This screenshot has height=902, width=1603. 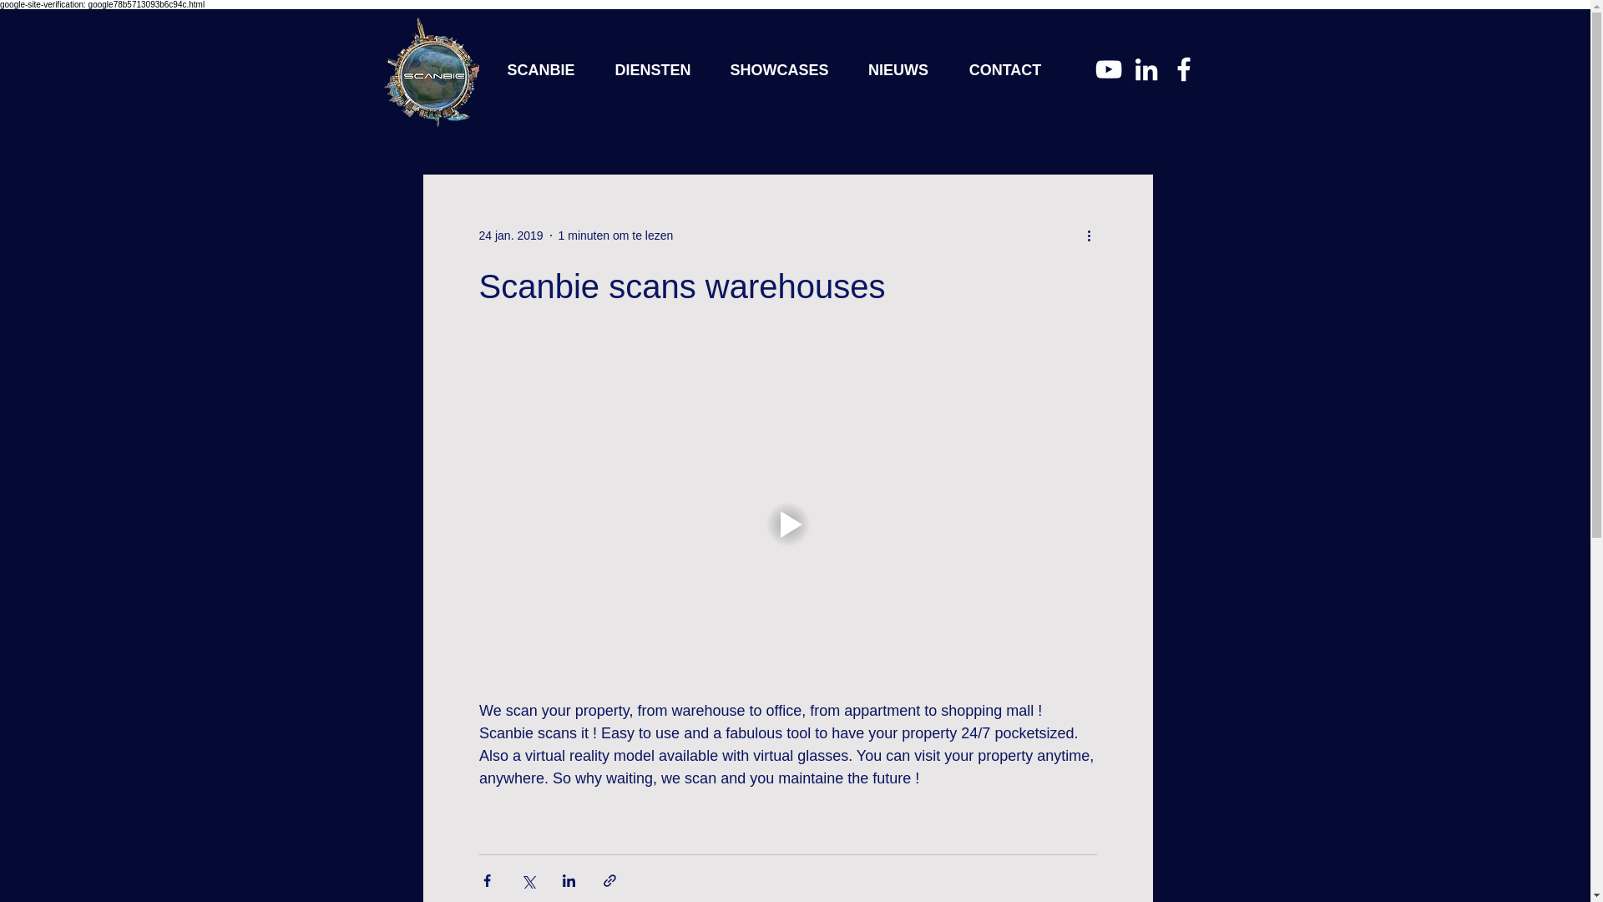 I want to click on 1 minuten om te lezen, so click(x=615, y=236).